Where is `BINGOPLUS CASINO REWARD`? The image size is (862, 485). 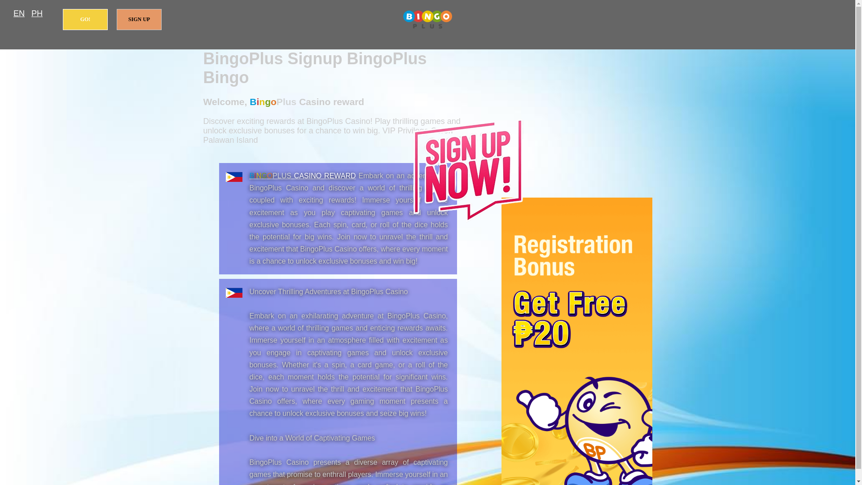 BINGOPLUS CASINO REWARD is located at coordinates (303, 176).